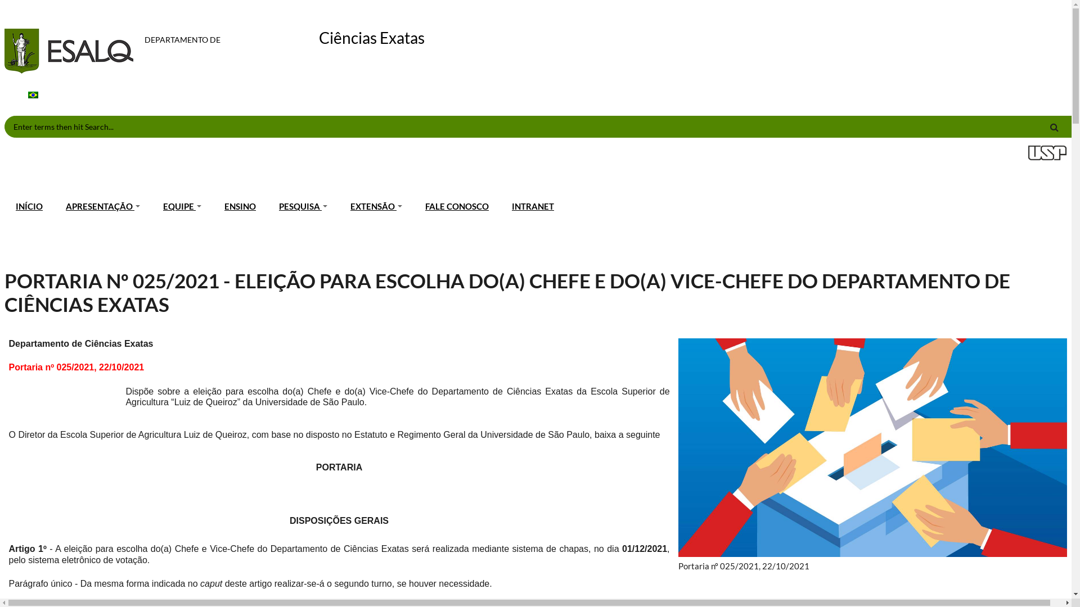  What do you see at coordinates (241, 207) in the screenshot?
I see `ENSINO` at bounding box center [241, 207].